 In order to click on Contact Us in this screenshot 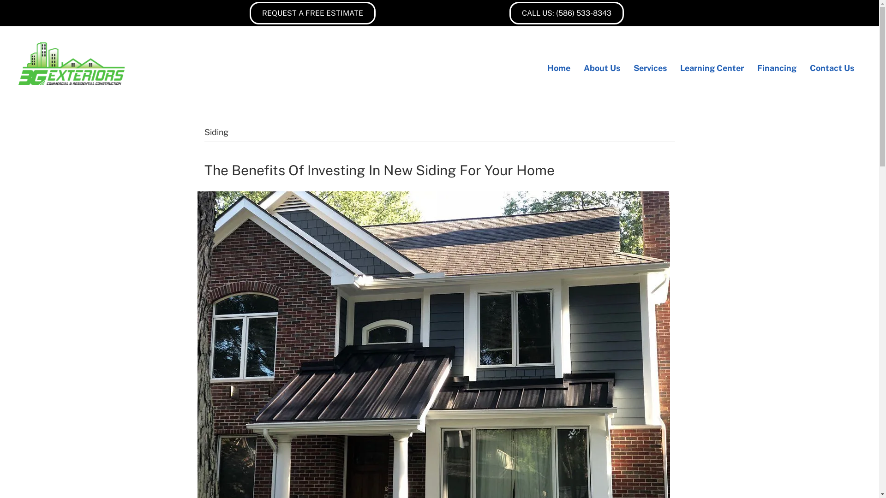, I will do `click(832, 68)`.